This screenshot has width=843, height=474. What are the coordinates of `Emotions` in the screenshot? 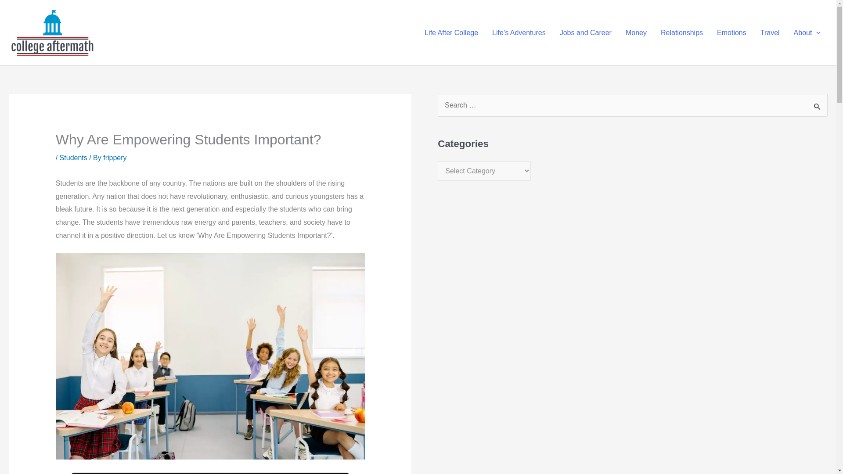 It's located at (731, 32).